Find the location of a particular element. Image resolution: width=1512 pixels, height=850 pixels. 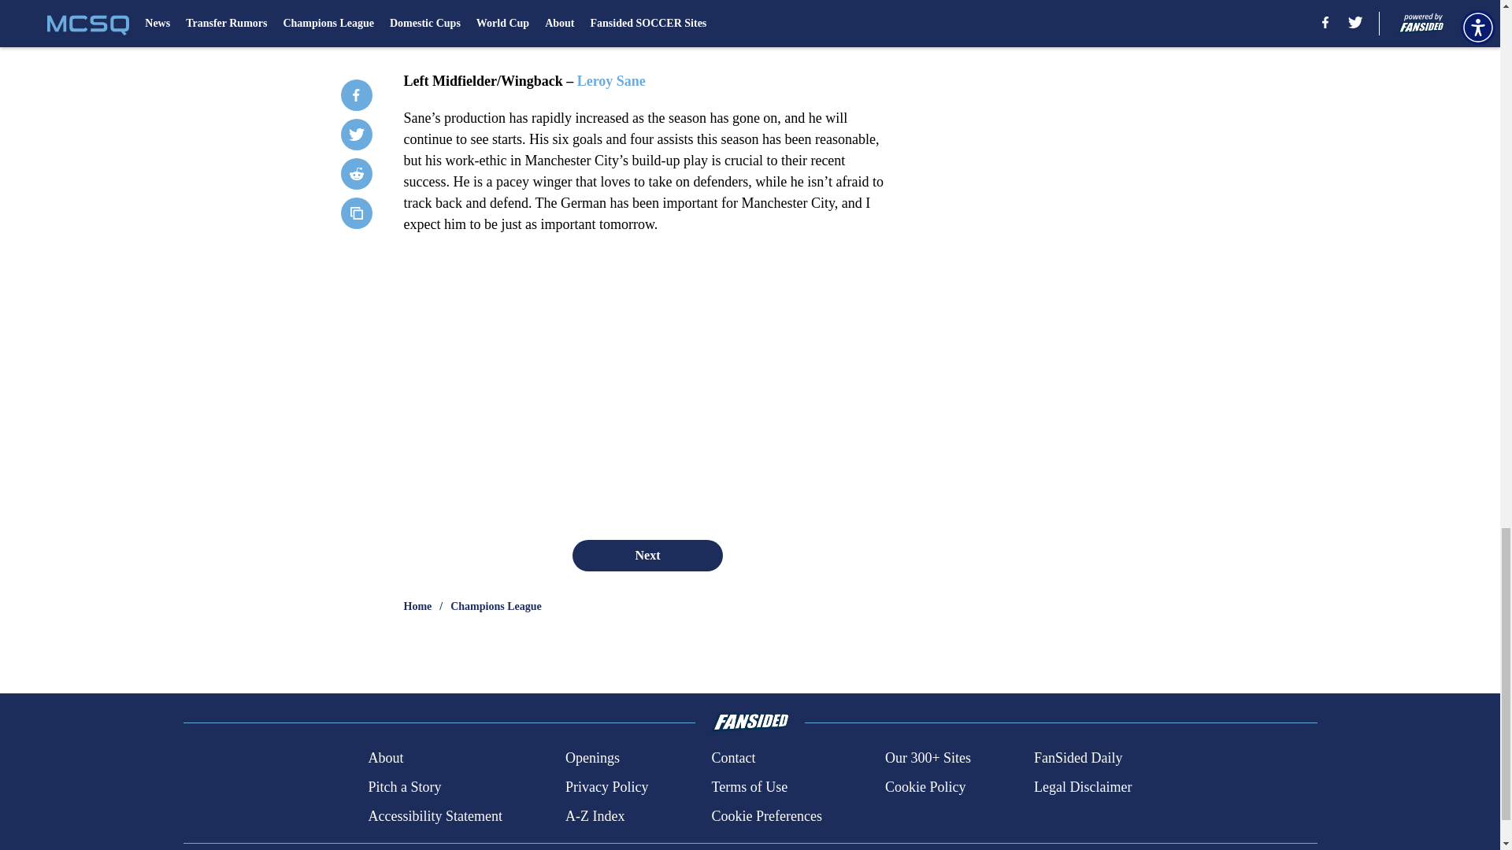

Legal Disclaimer is located at coordinates (1082, 787).